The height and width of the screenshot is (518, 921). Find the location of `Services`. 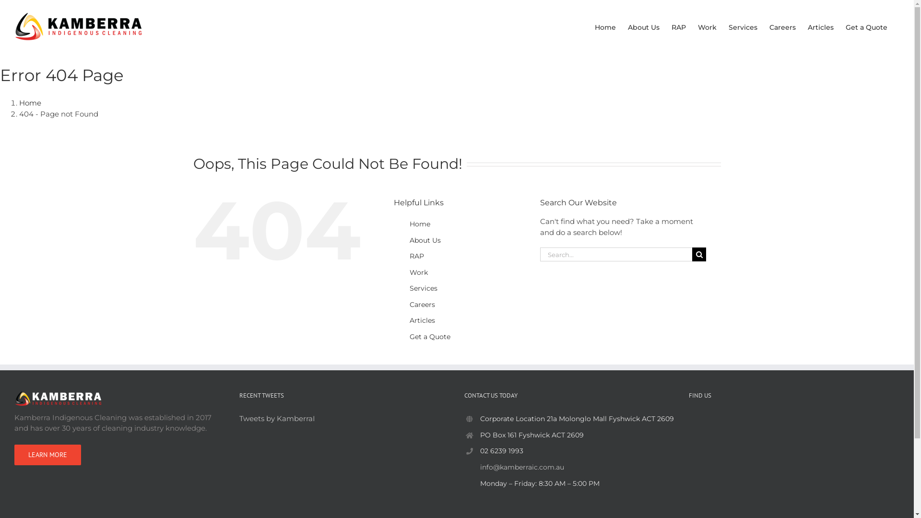

Services is located at coordinates (743, 27).